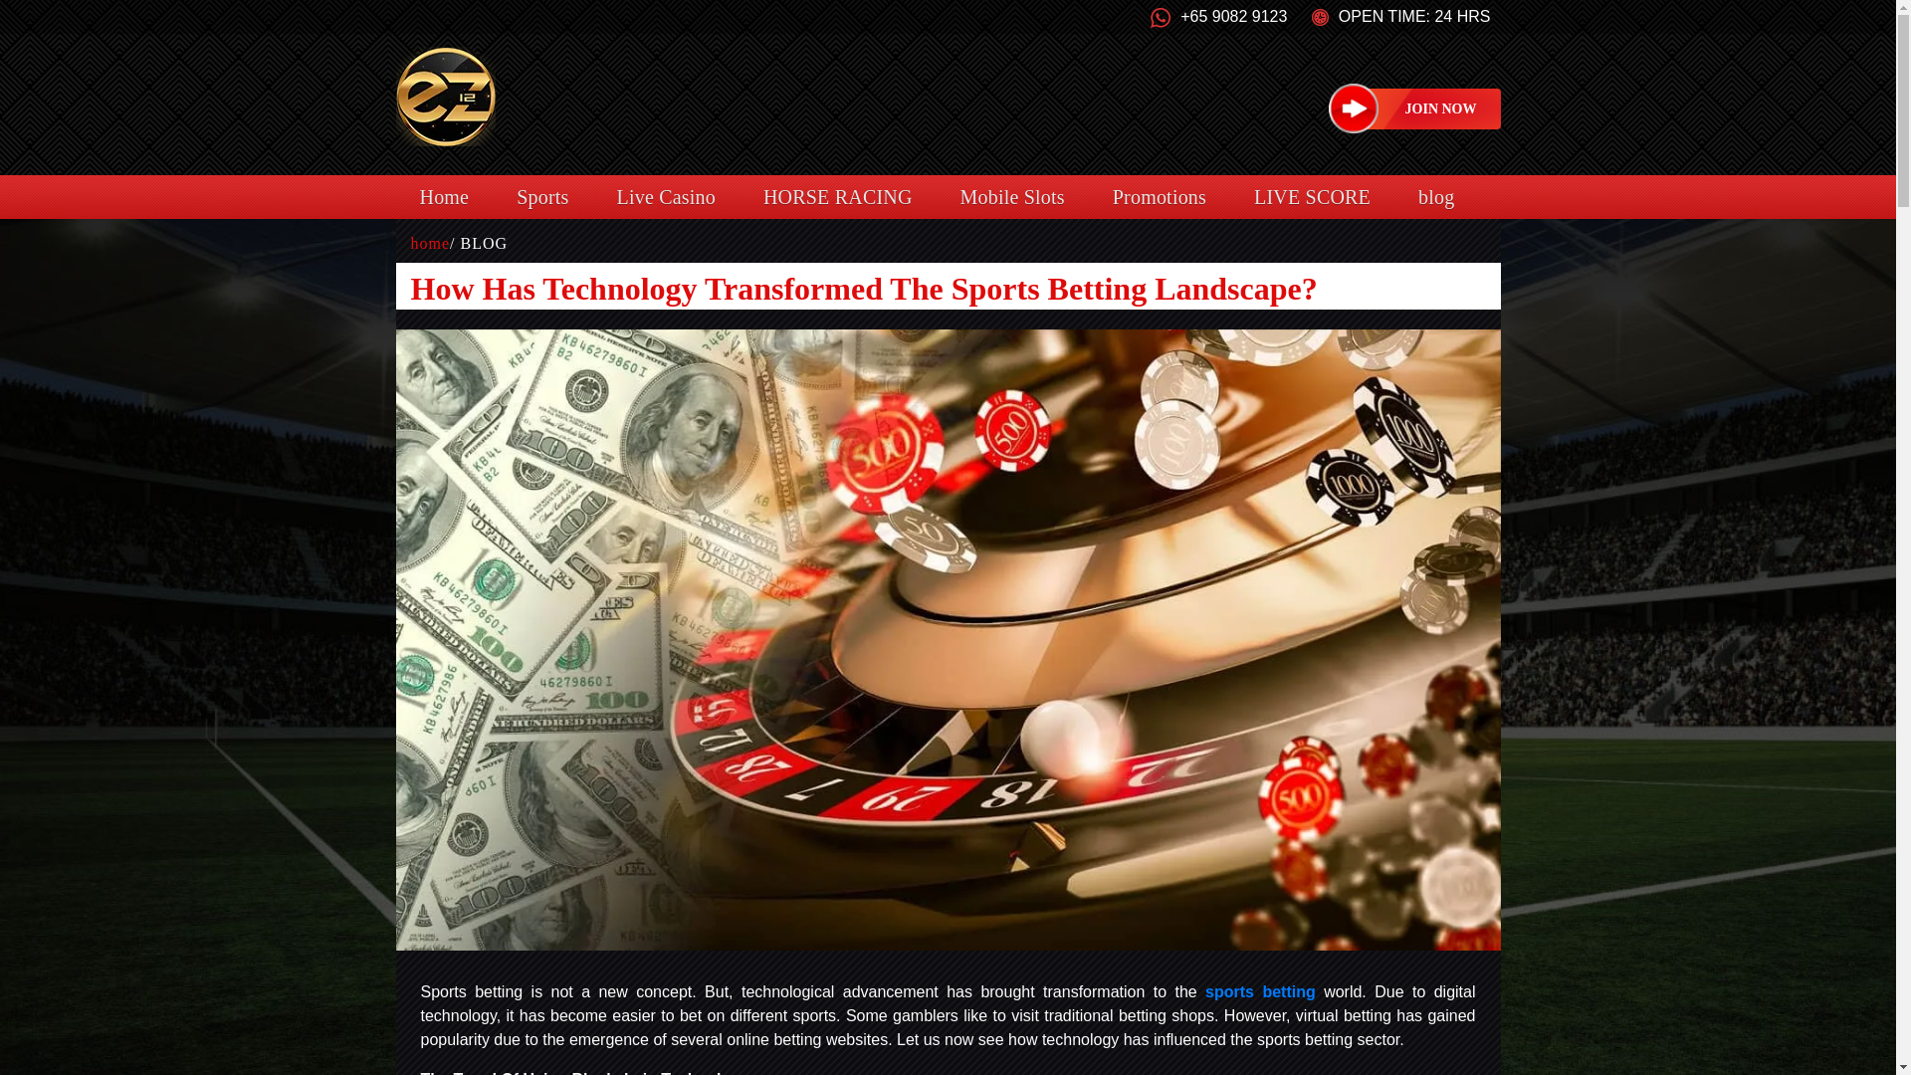 The height and width of the screenshot is (1075, 1911). I want to click on Home, so click(444, 197).